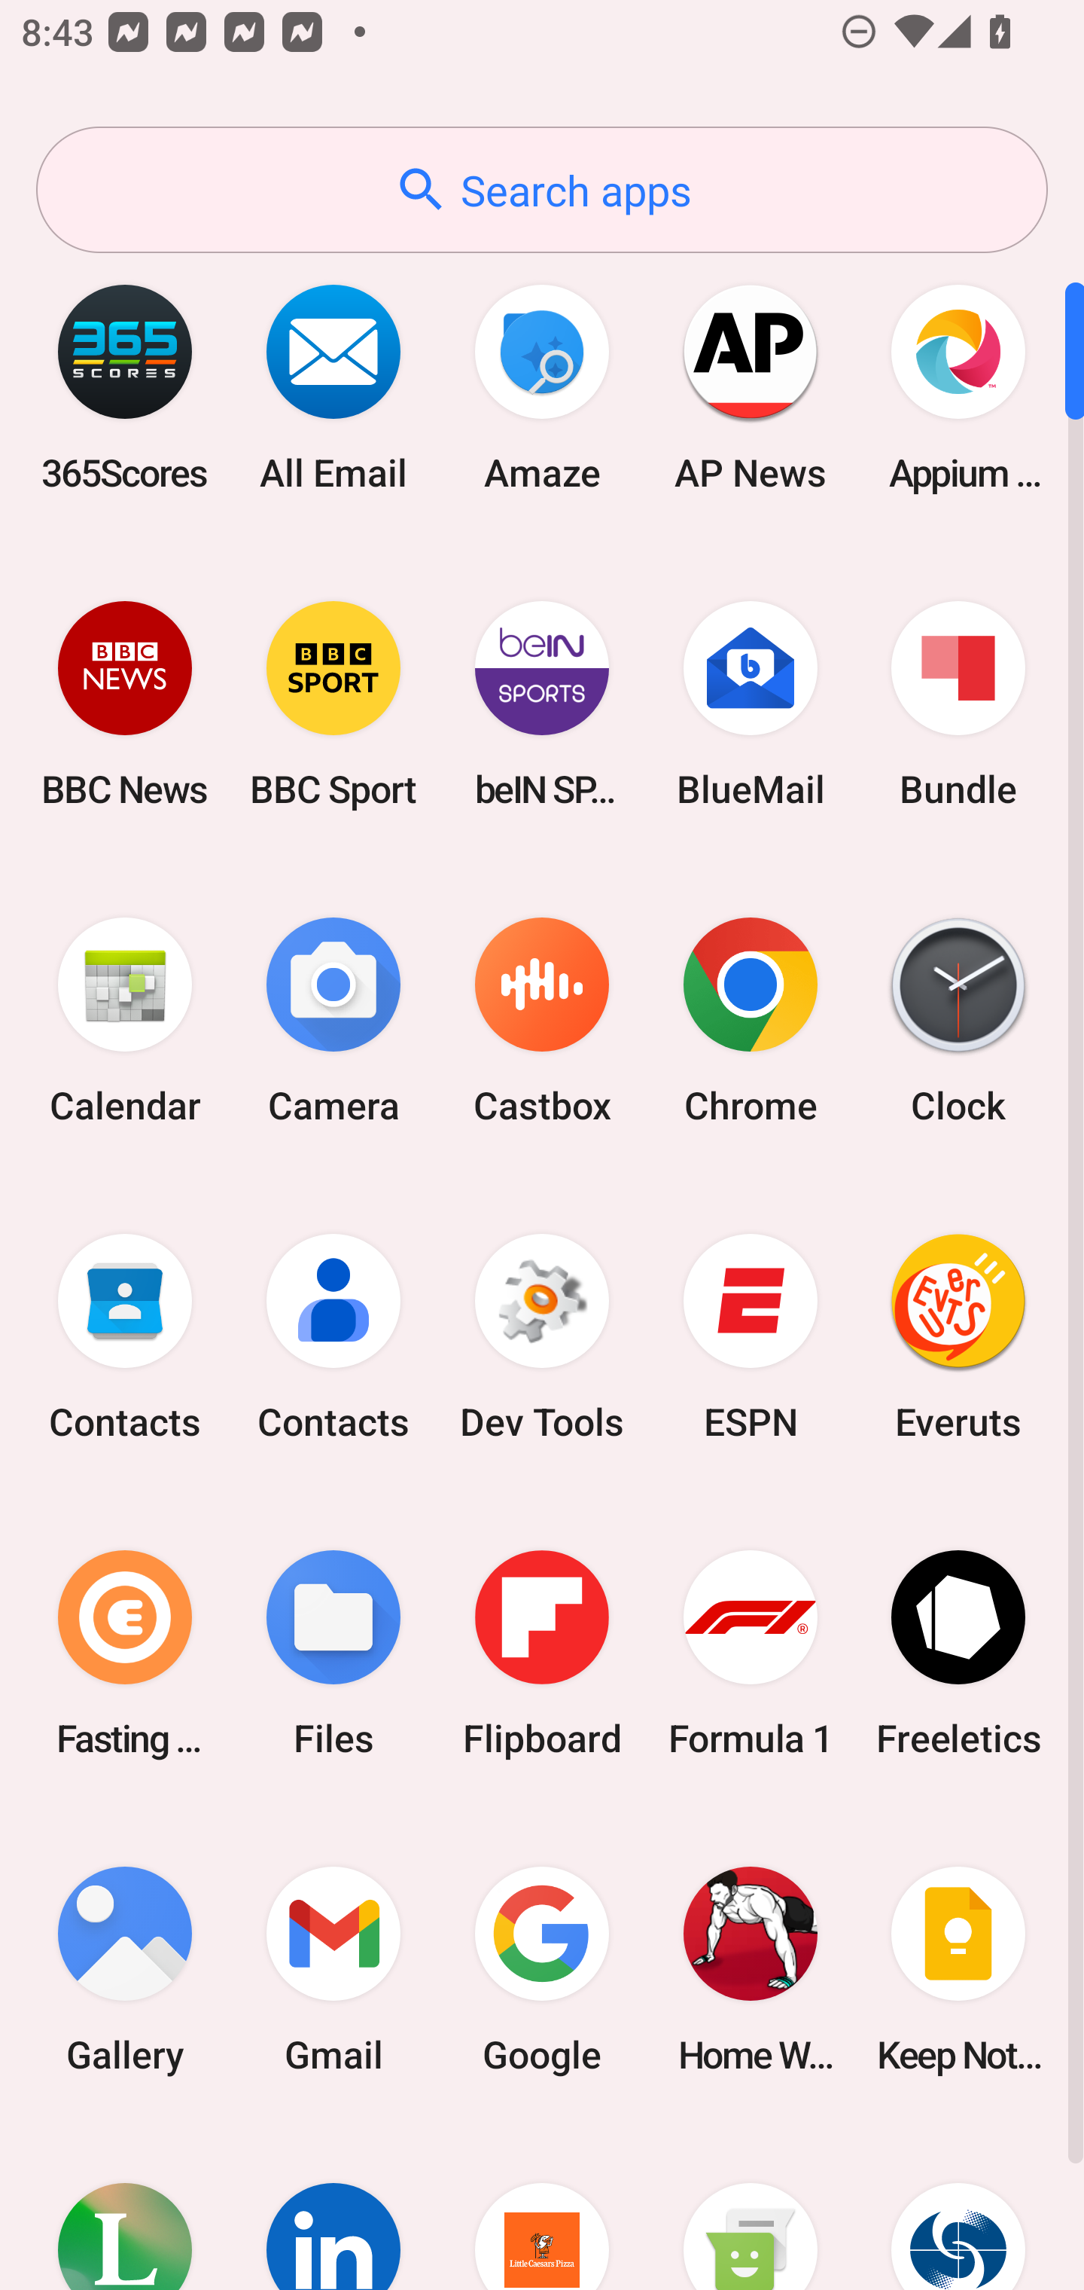  Describe the element at coordinates (958, 1969) in the screenshot. I see `Keep Notes` at that location.